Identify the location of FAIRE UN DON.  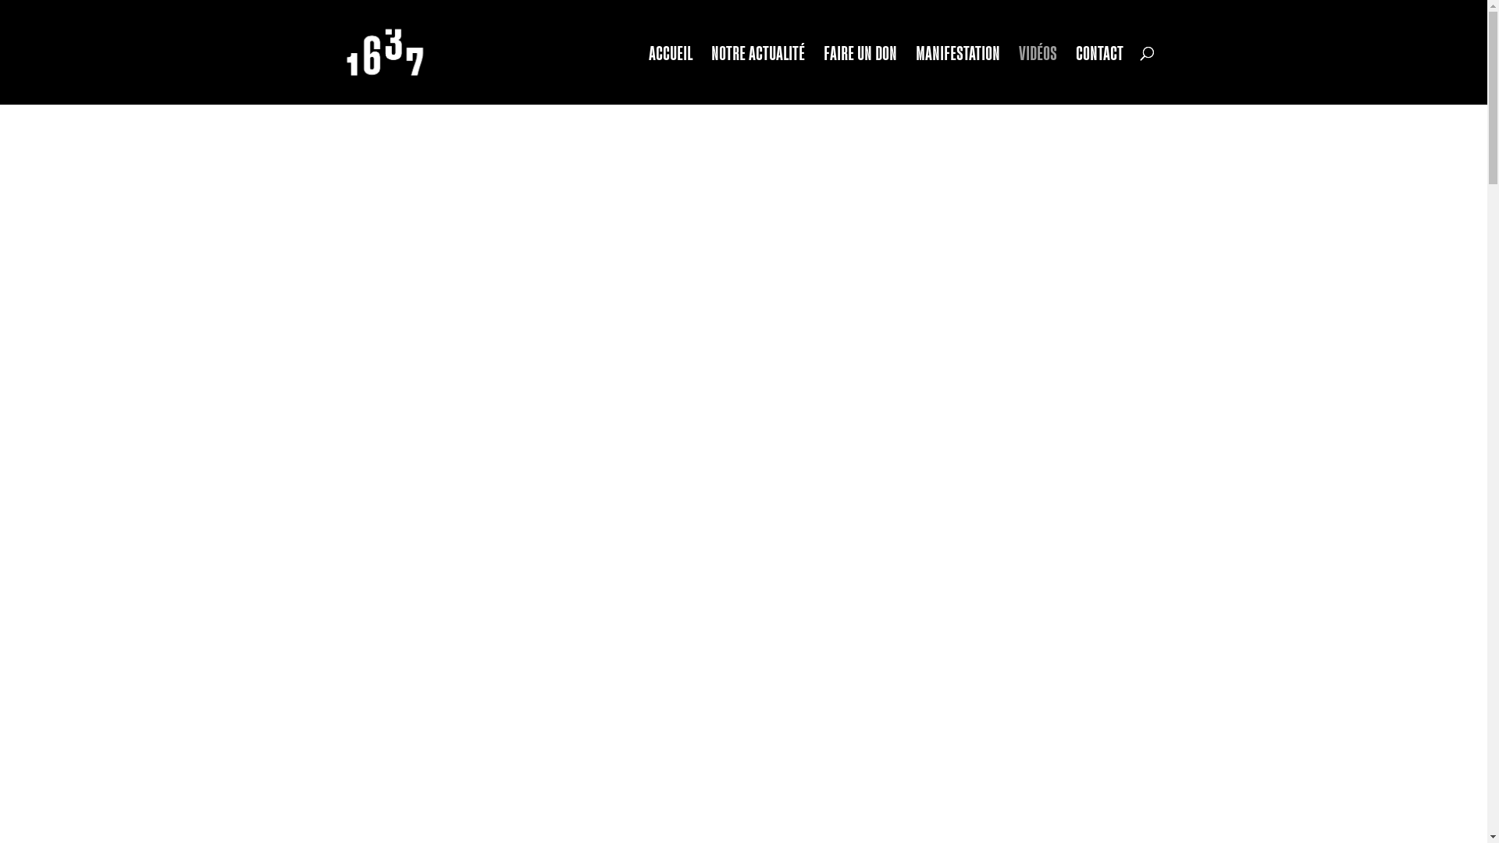
(860, 76).